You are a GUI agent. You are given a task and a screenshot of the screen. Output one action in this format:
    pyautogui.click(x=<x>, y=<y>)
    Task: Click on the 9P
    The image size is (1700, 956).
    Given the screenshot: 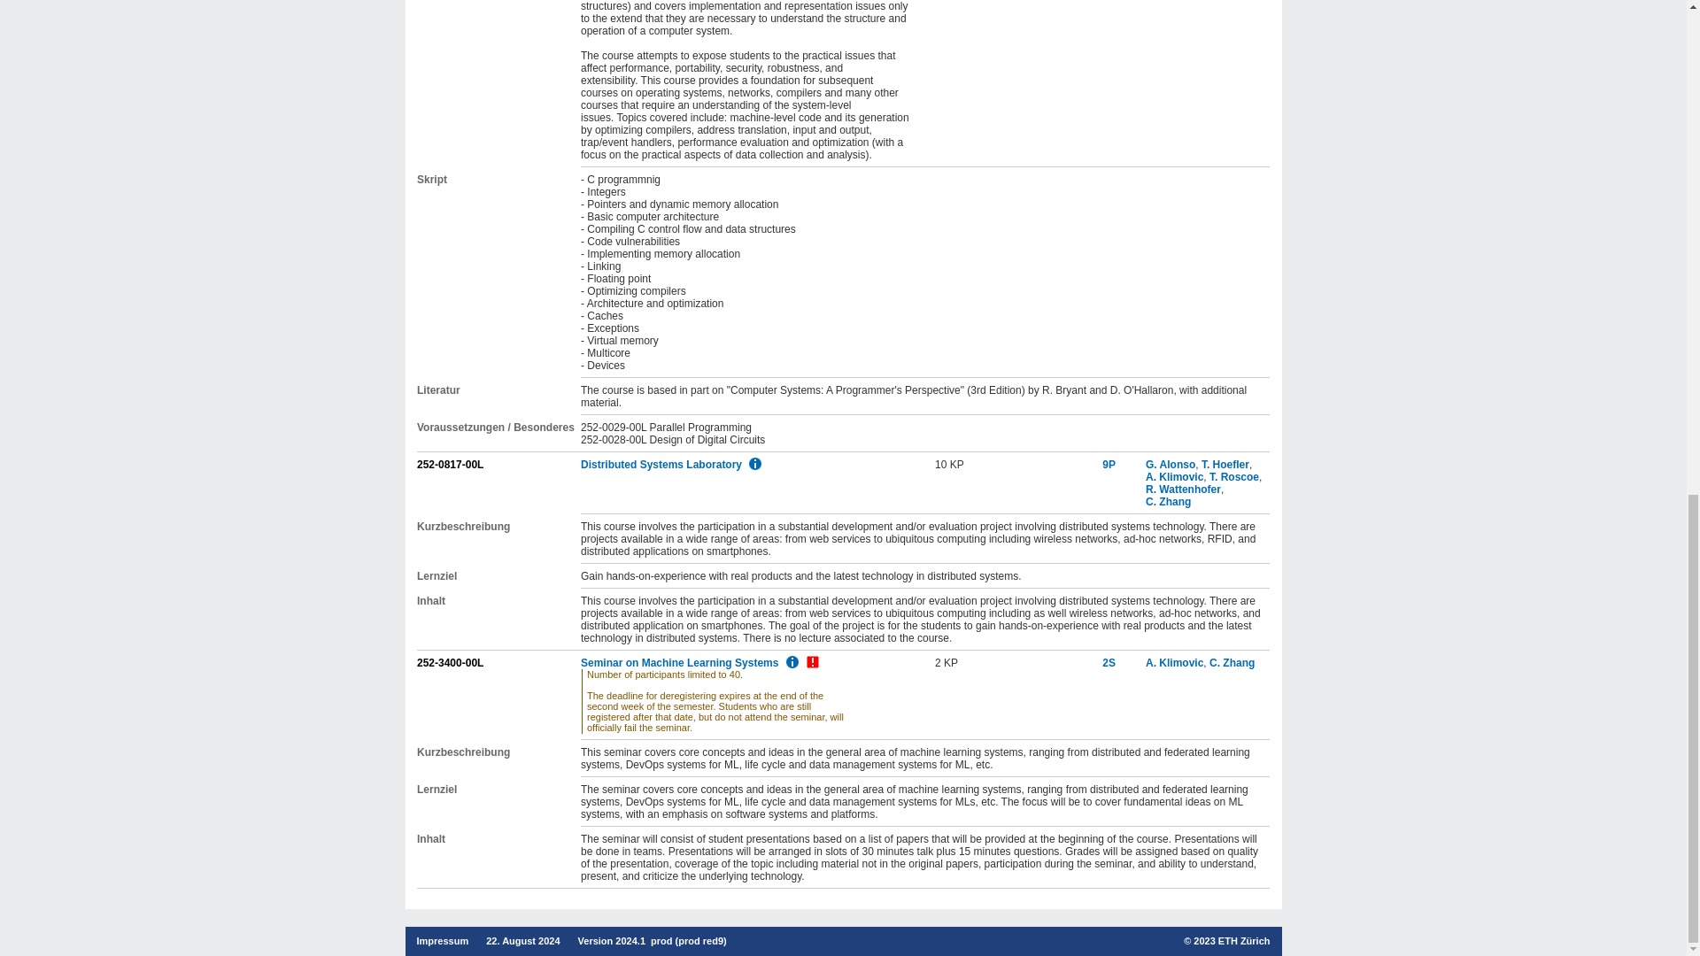 What is the action you would take?
    pyautogui.click(x=1109, y=465)
    